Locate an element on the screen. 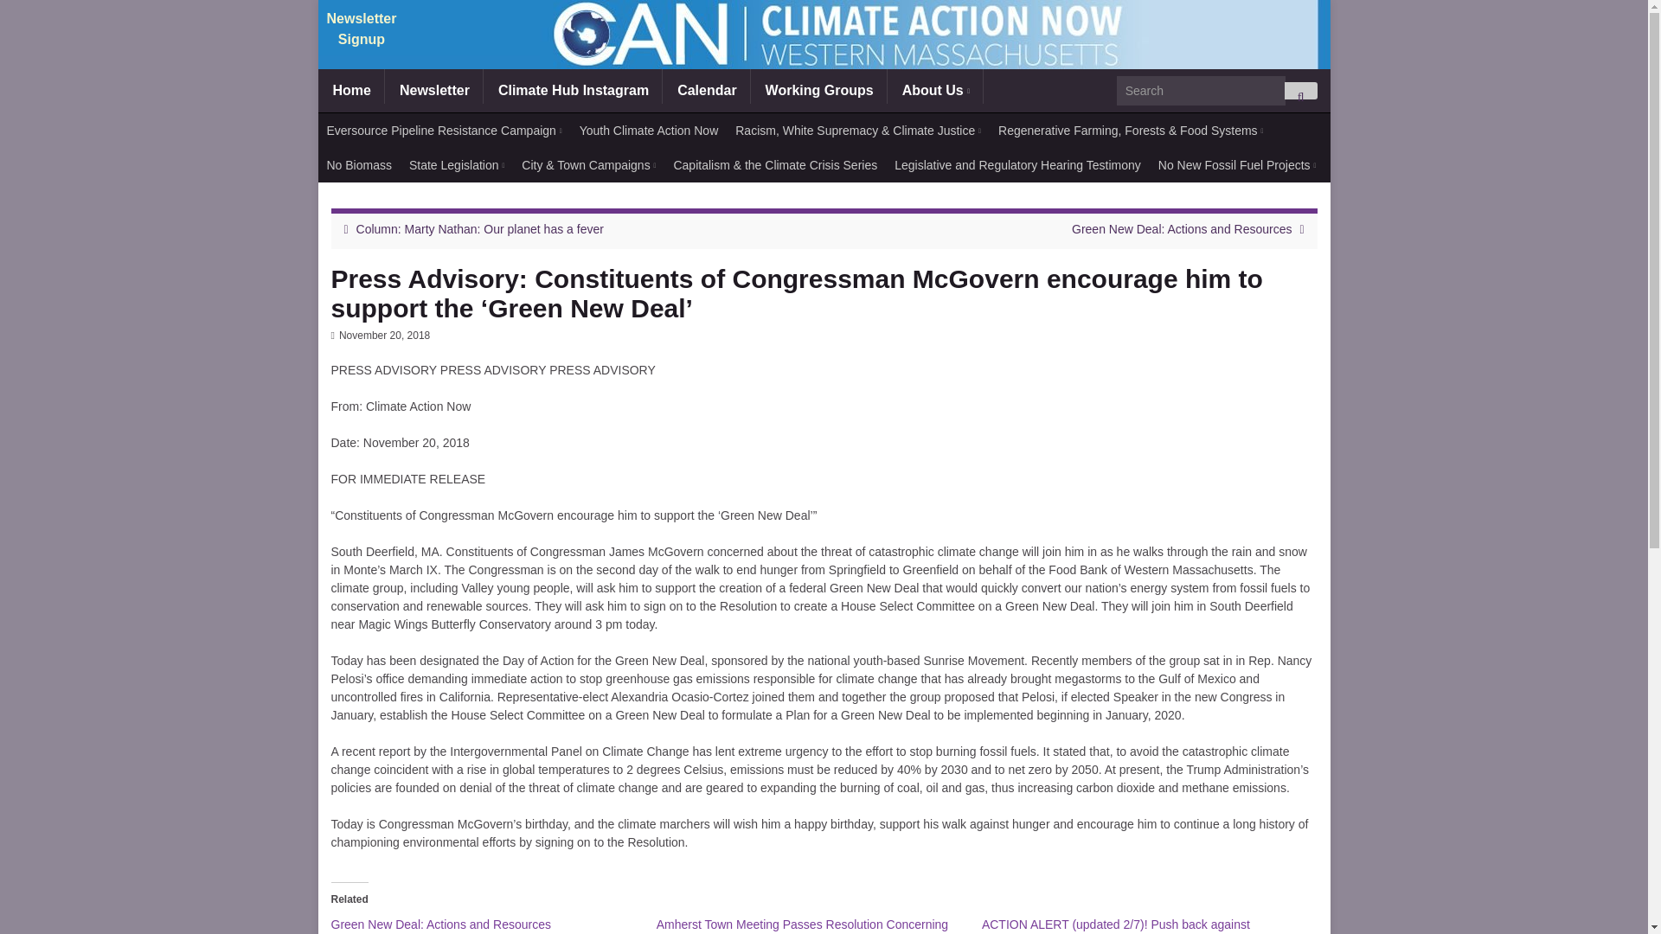  Amherst Town Meeting Passes Resolution Concerning Pipeline is located at coordinates (802, 925).